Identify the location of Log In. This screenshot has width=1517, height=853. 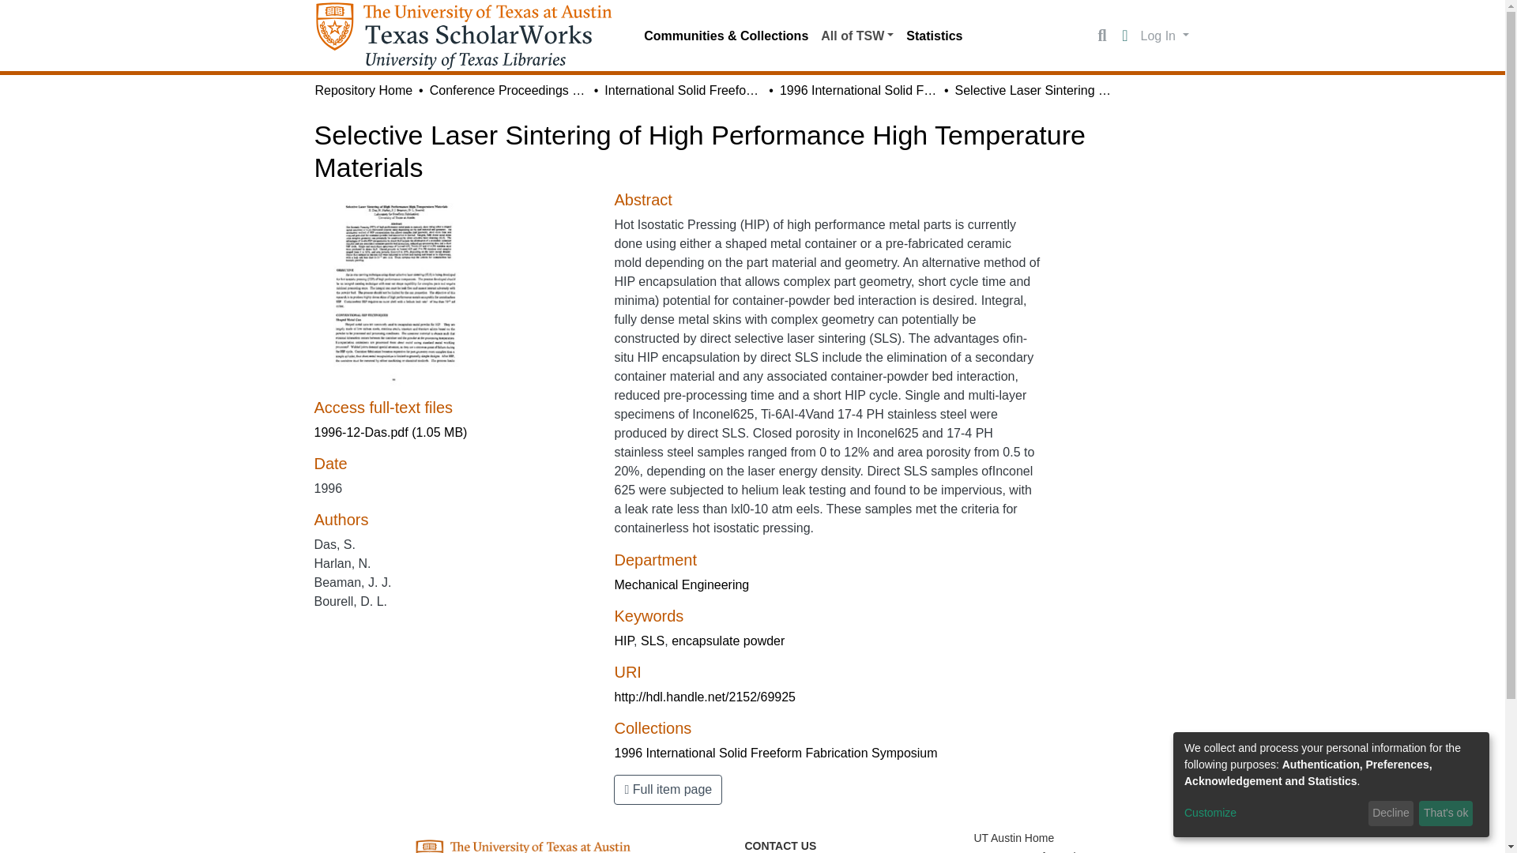
(1165, 35).